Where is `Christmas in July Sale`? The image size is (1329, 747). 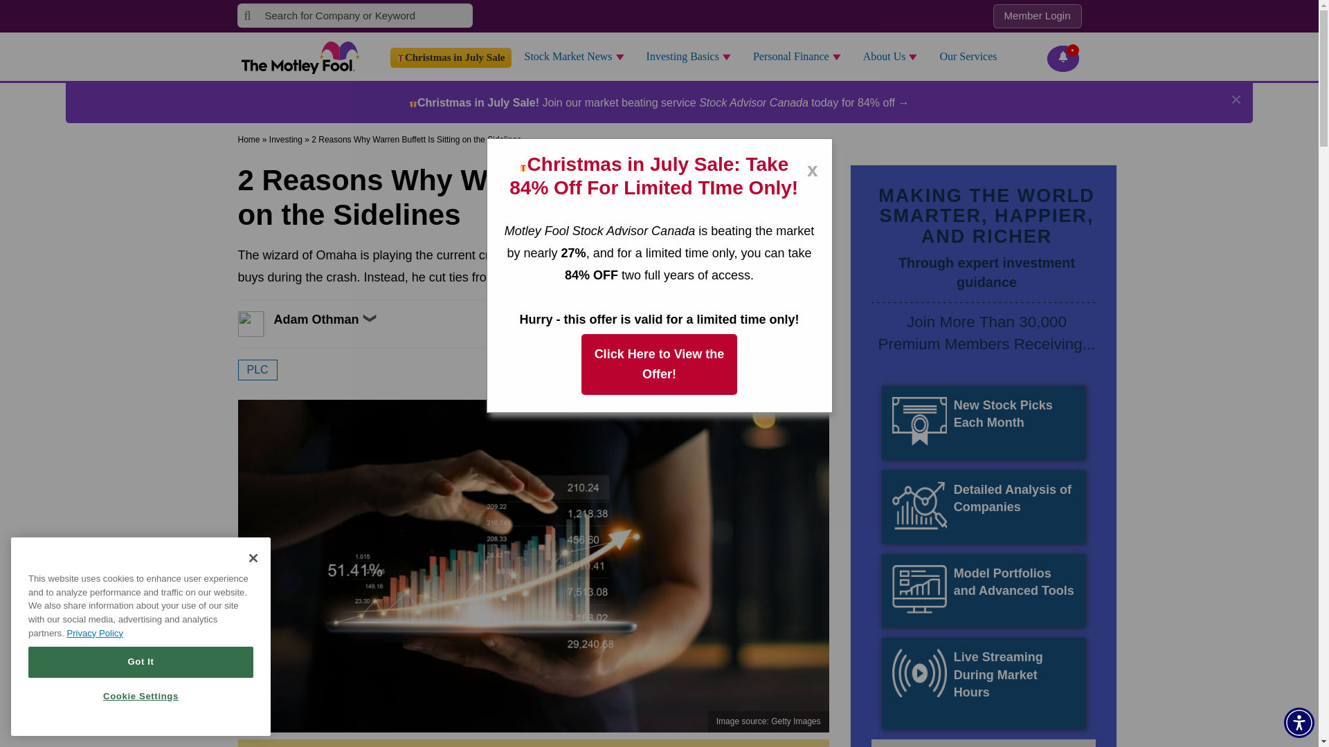
Christmas in July Sale is located at coordinates (451, 58).